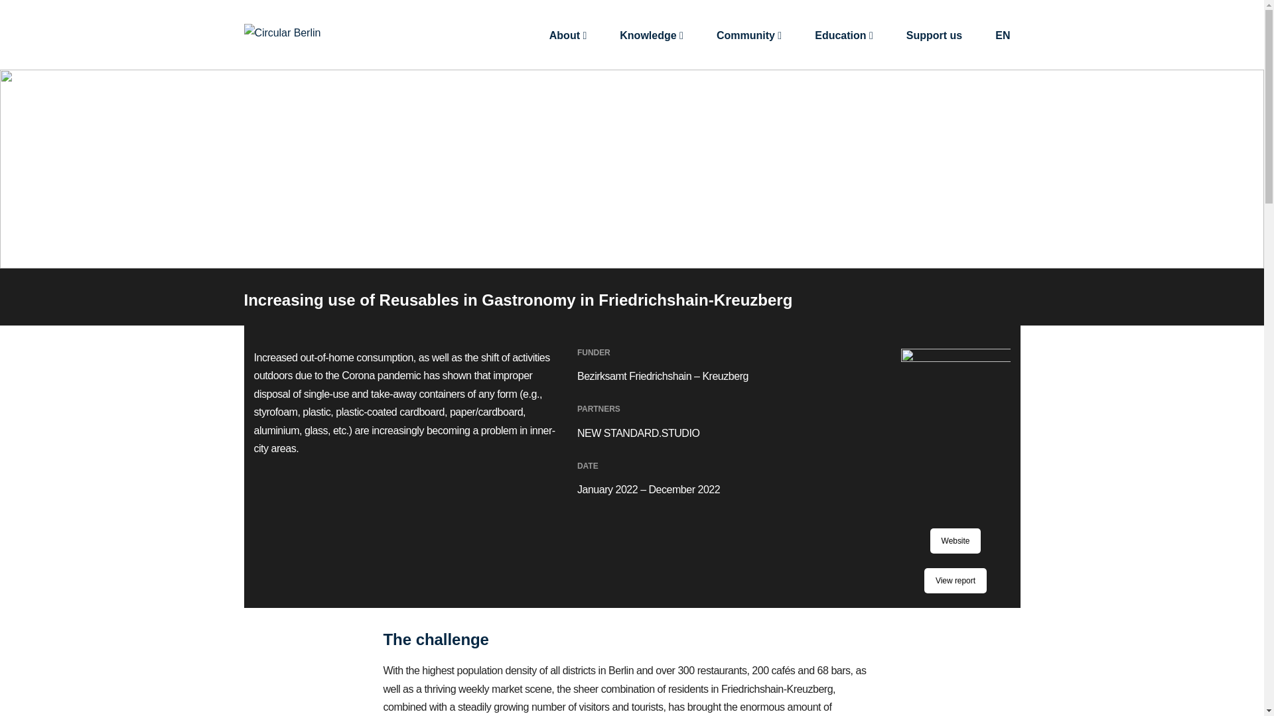 This screenshot has height=716, width=1274. I want to click on Circular Berlin, so click(283, 32).